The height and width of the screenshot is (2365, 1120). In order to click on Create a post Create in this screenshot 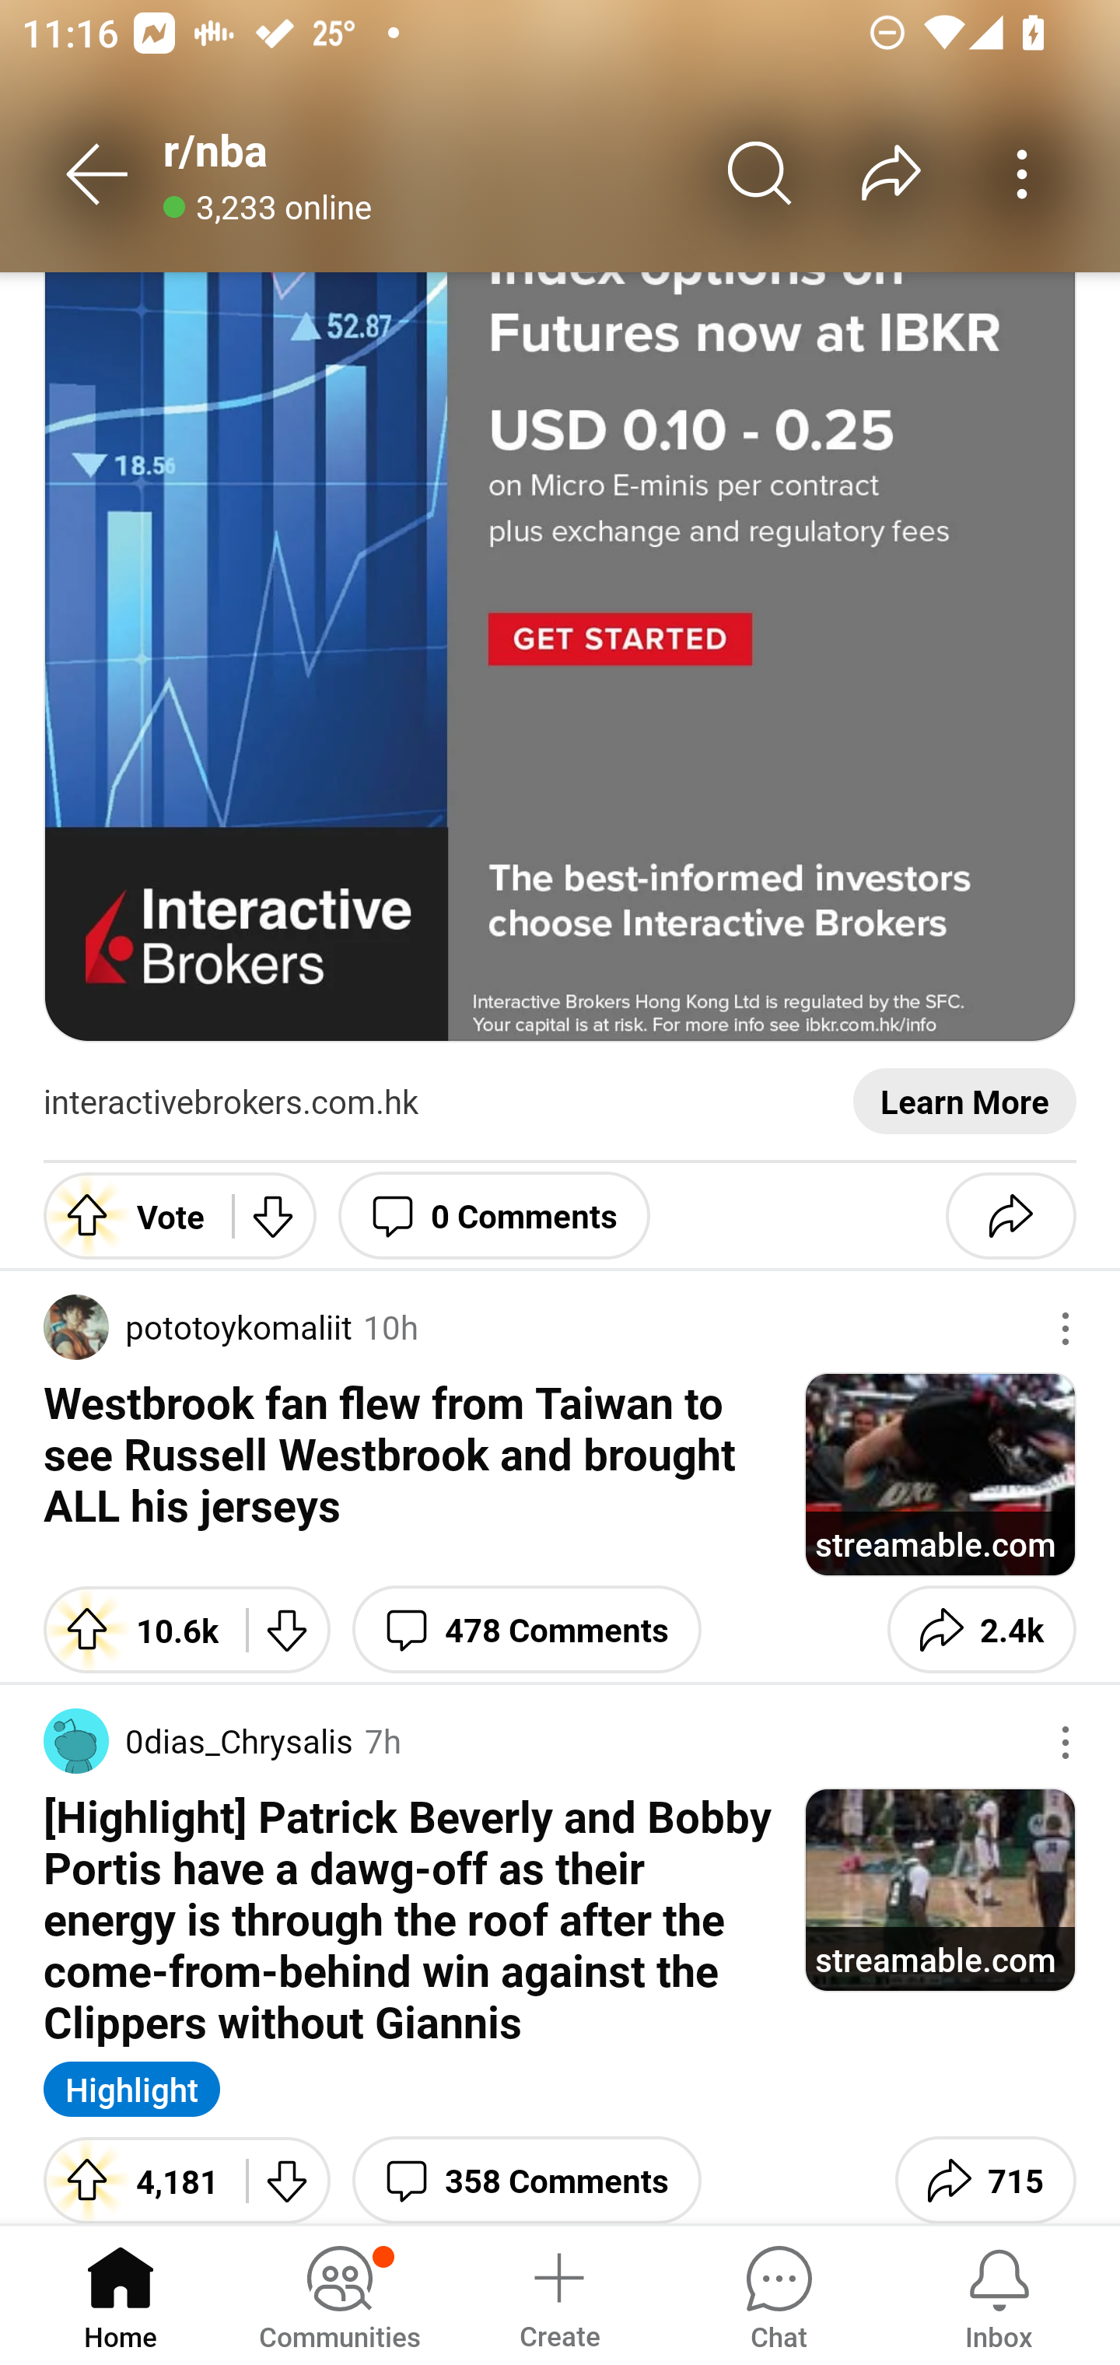, I will do `click(558, 2293)`.